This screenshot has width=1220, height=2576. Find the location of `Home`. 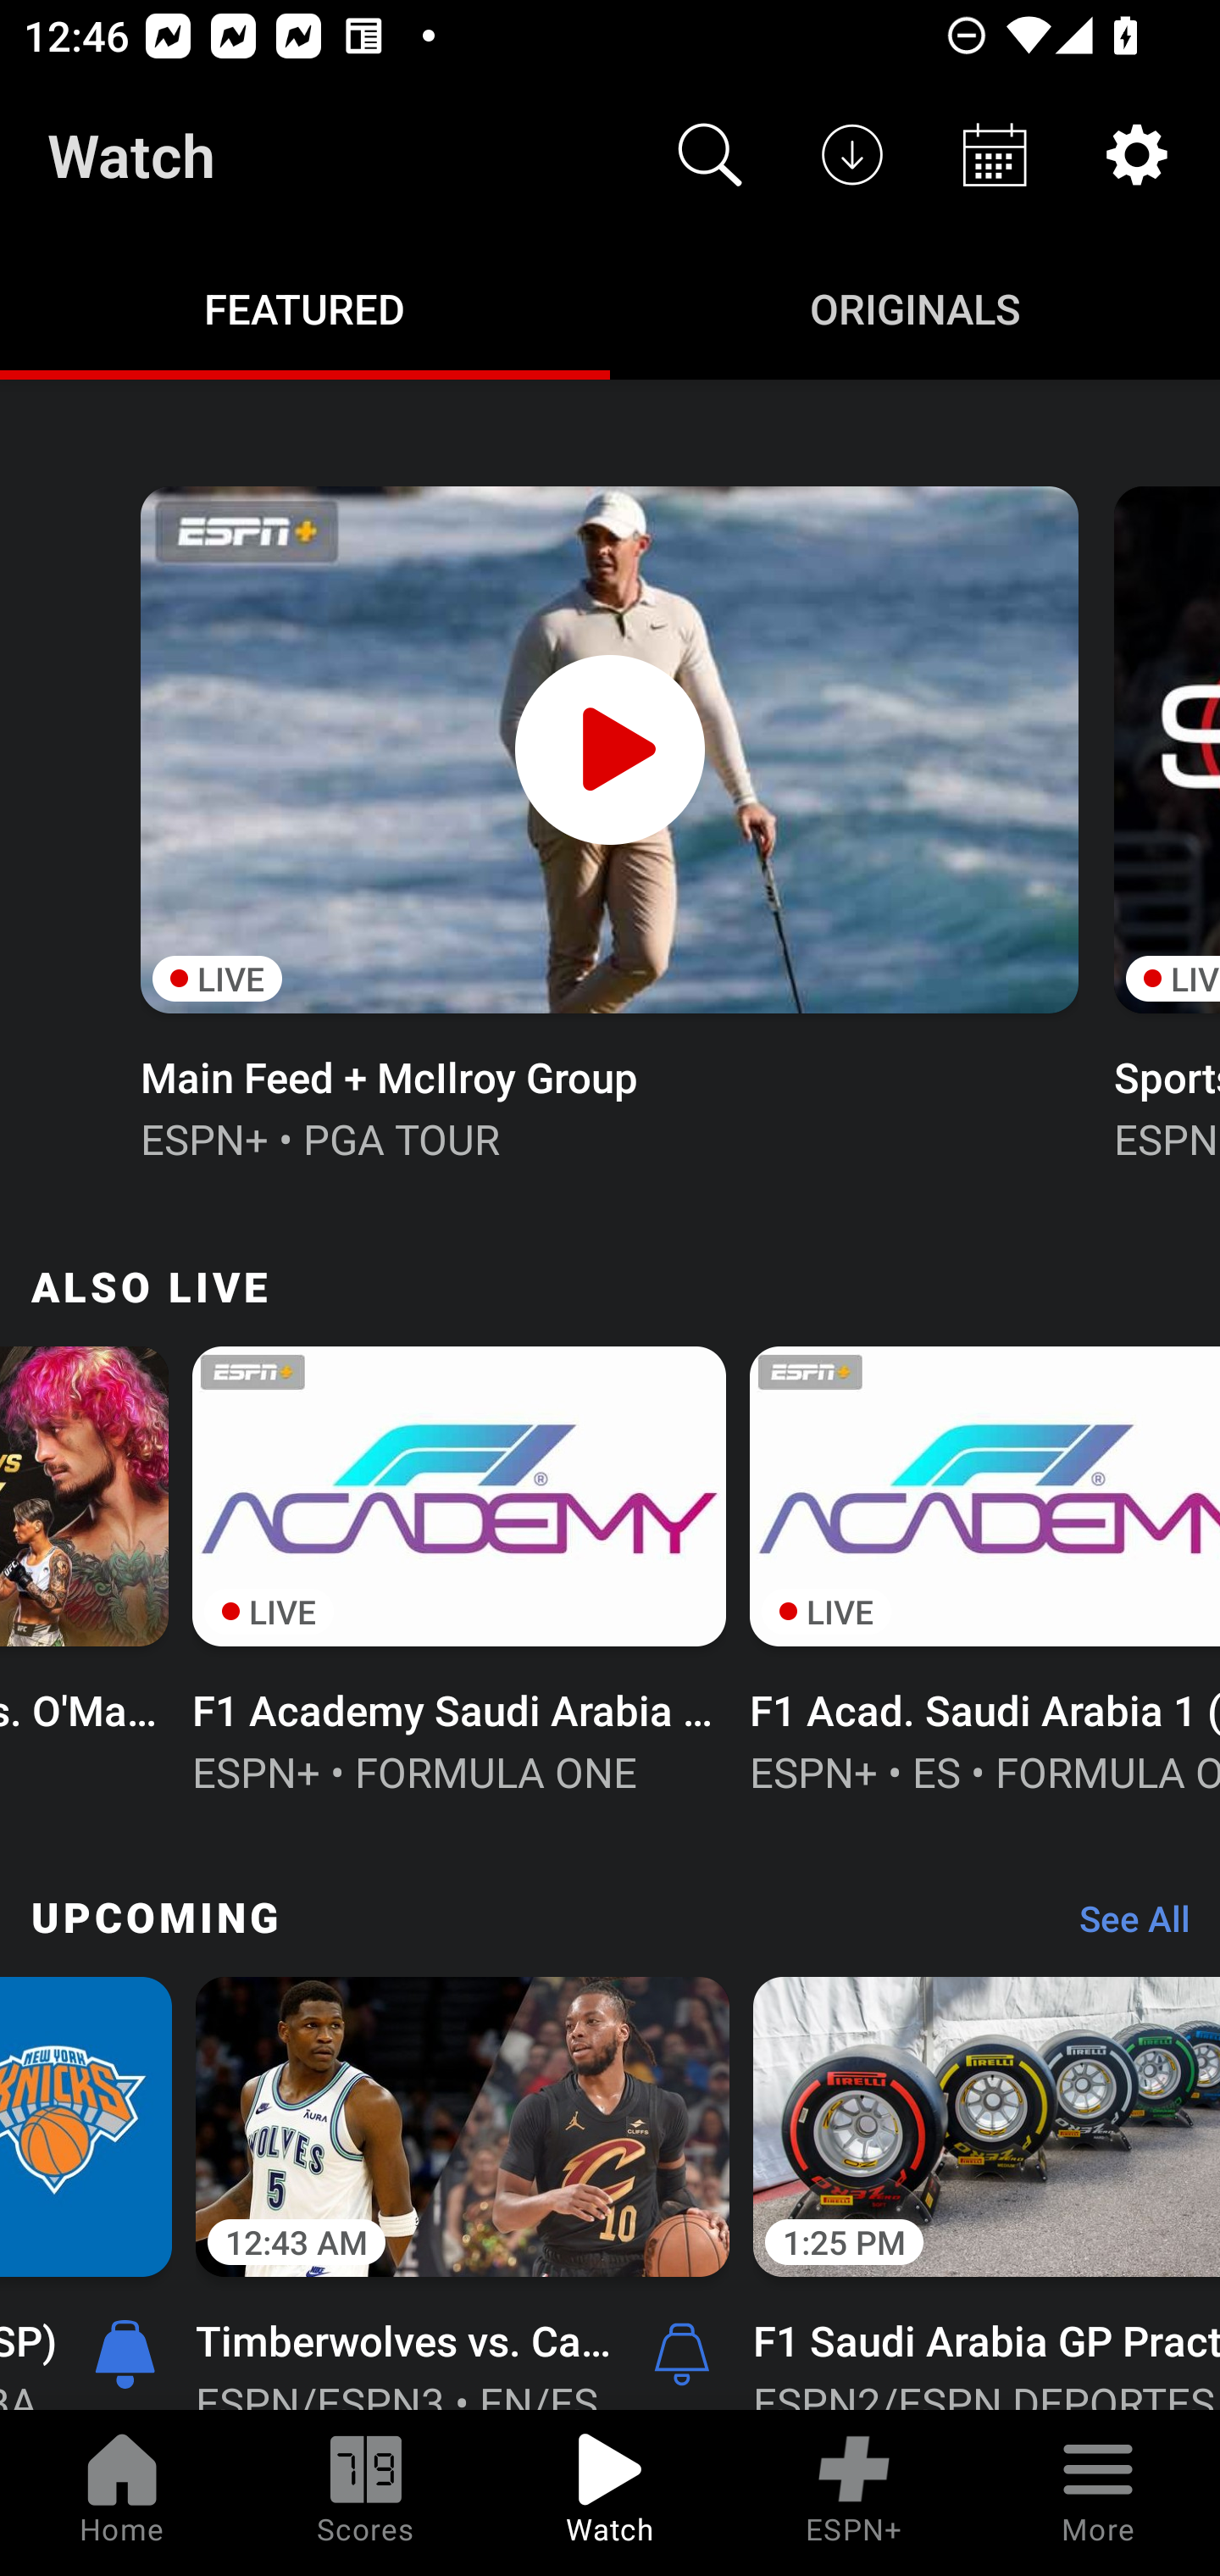

Home is located at coordinates (122, 2493).